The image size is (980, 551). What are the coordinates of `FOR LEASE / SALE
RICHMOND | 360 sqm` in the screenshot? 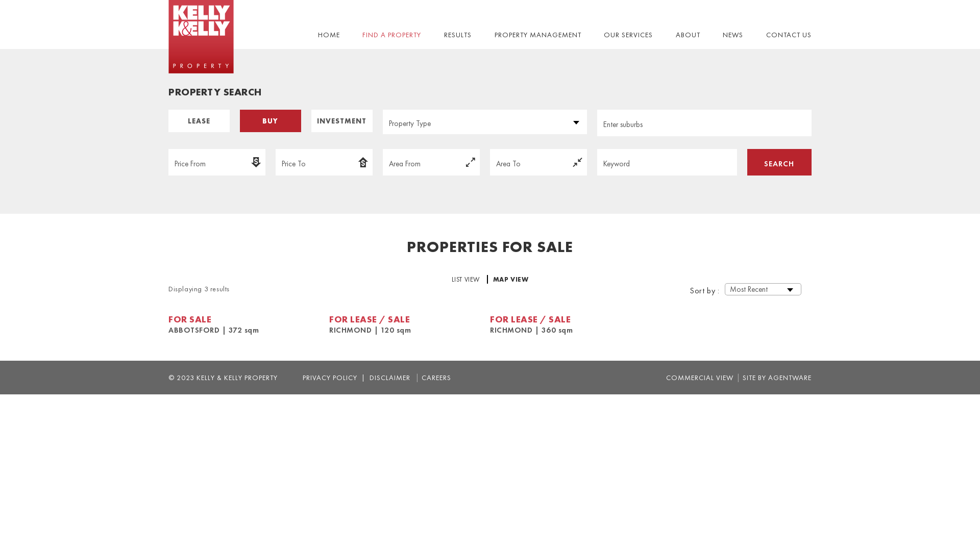 It's located at (571, 324).